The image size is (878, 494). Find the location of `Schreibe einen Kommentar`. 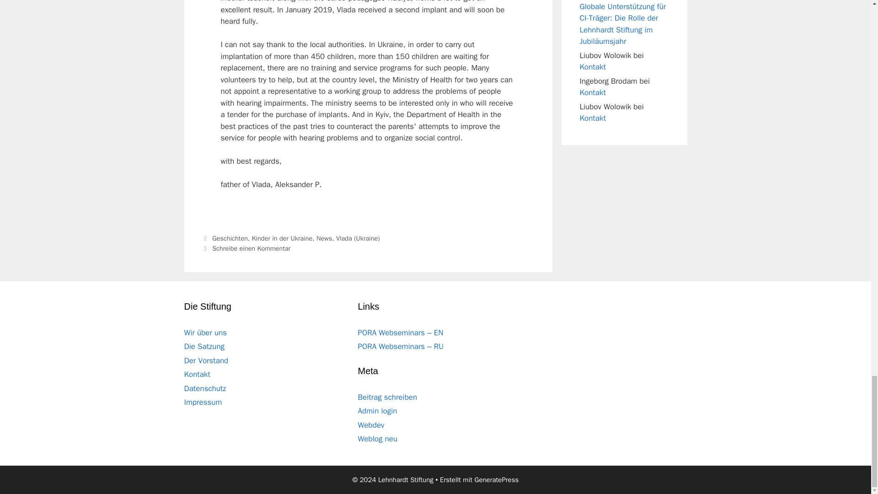

Schreibe einen Kommentar is located at coordinates (252, 248).